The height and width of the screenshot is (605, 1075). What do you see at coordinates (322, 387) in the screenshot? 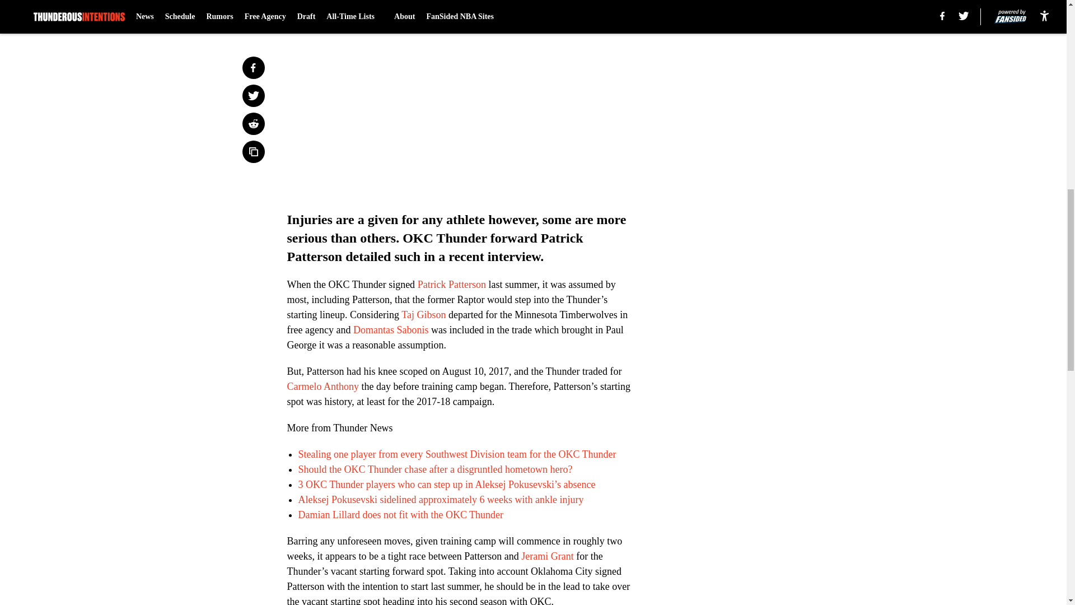
I see `Carmelo Anthony` at bounding box center [322, 387].